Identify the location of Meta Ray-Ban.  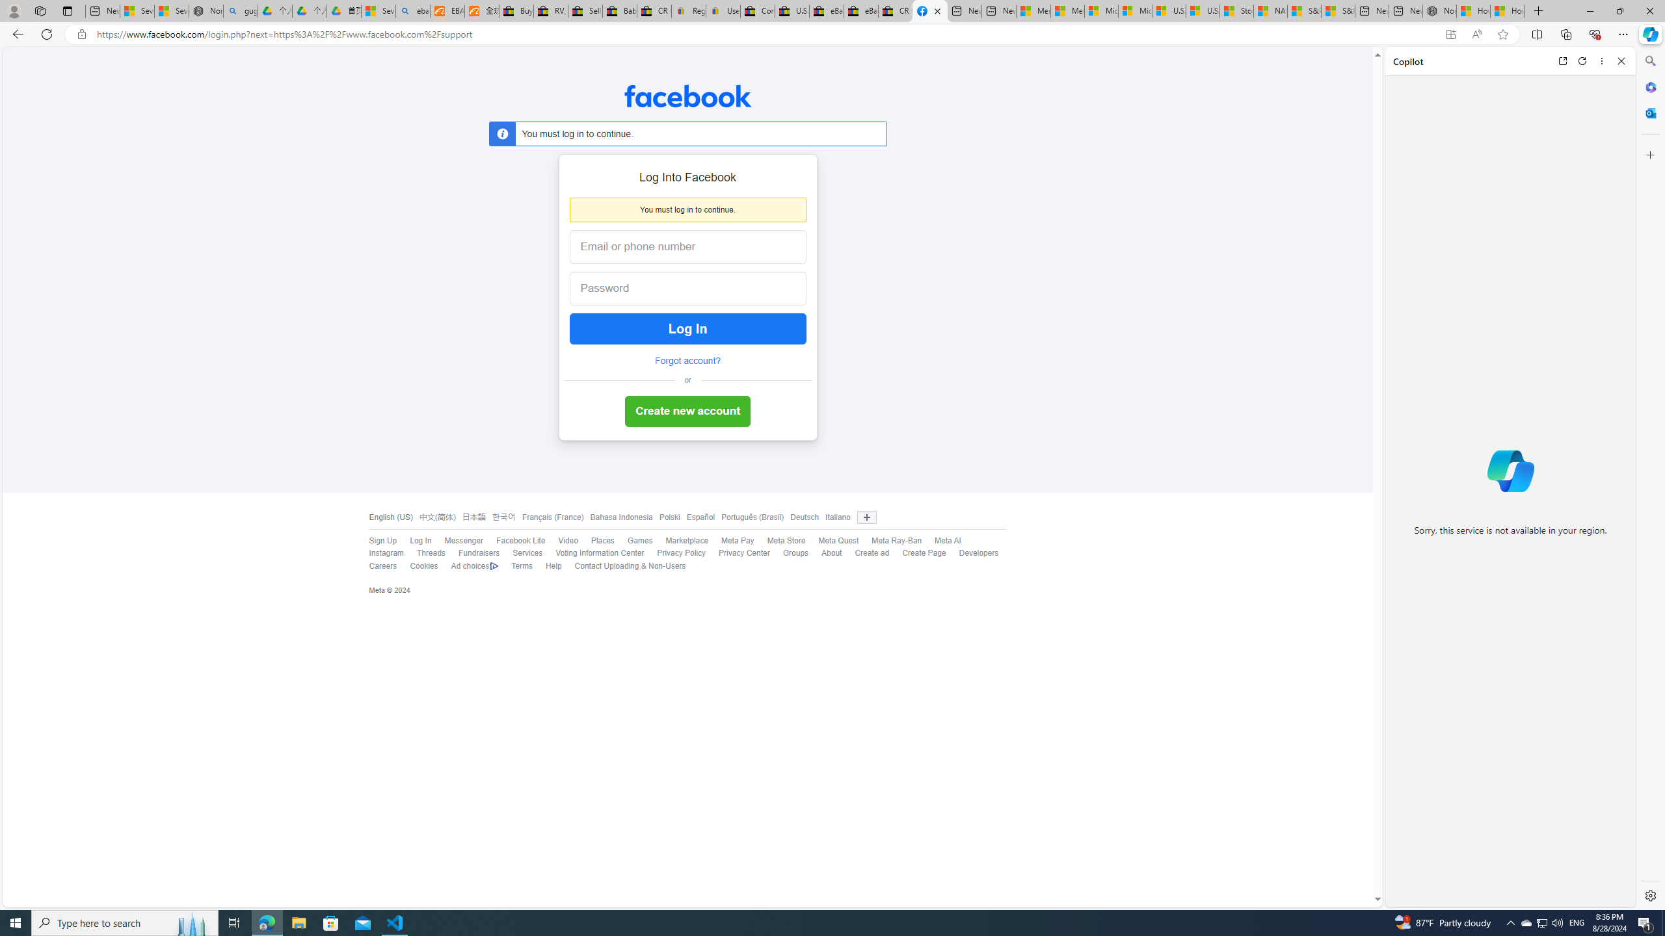
(890, 541).